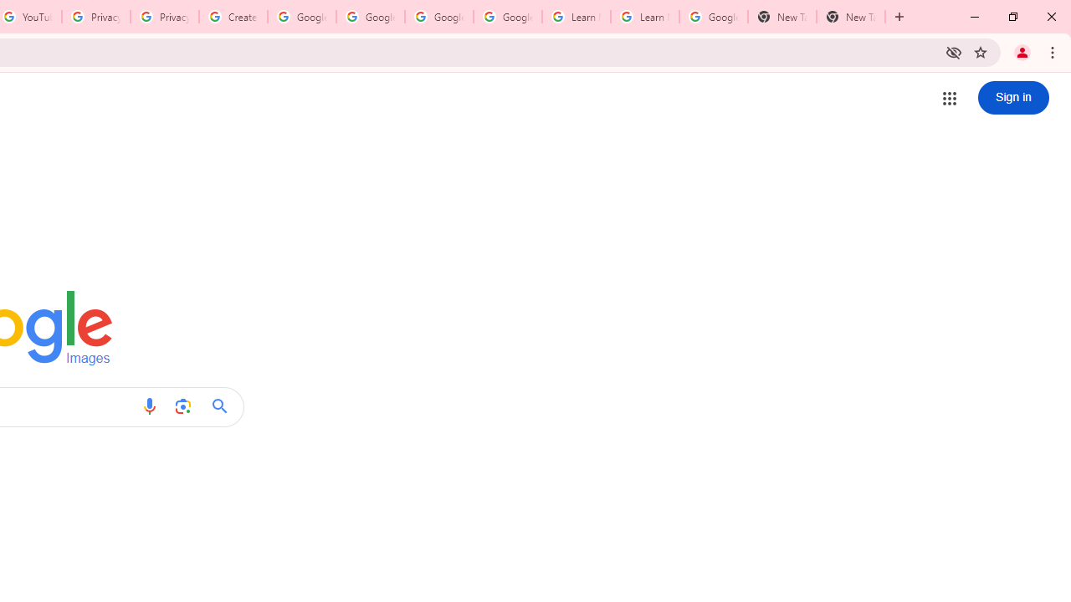 The width and height of the screenshot is (1071, 602). Describe the element at coordinates (224, 406) in the screenshot. I see `Google Search` at that location.